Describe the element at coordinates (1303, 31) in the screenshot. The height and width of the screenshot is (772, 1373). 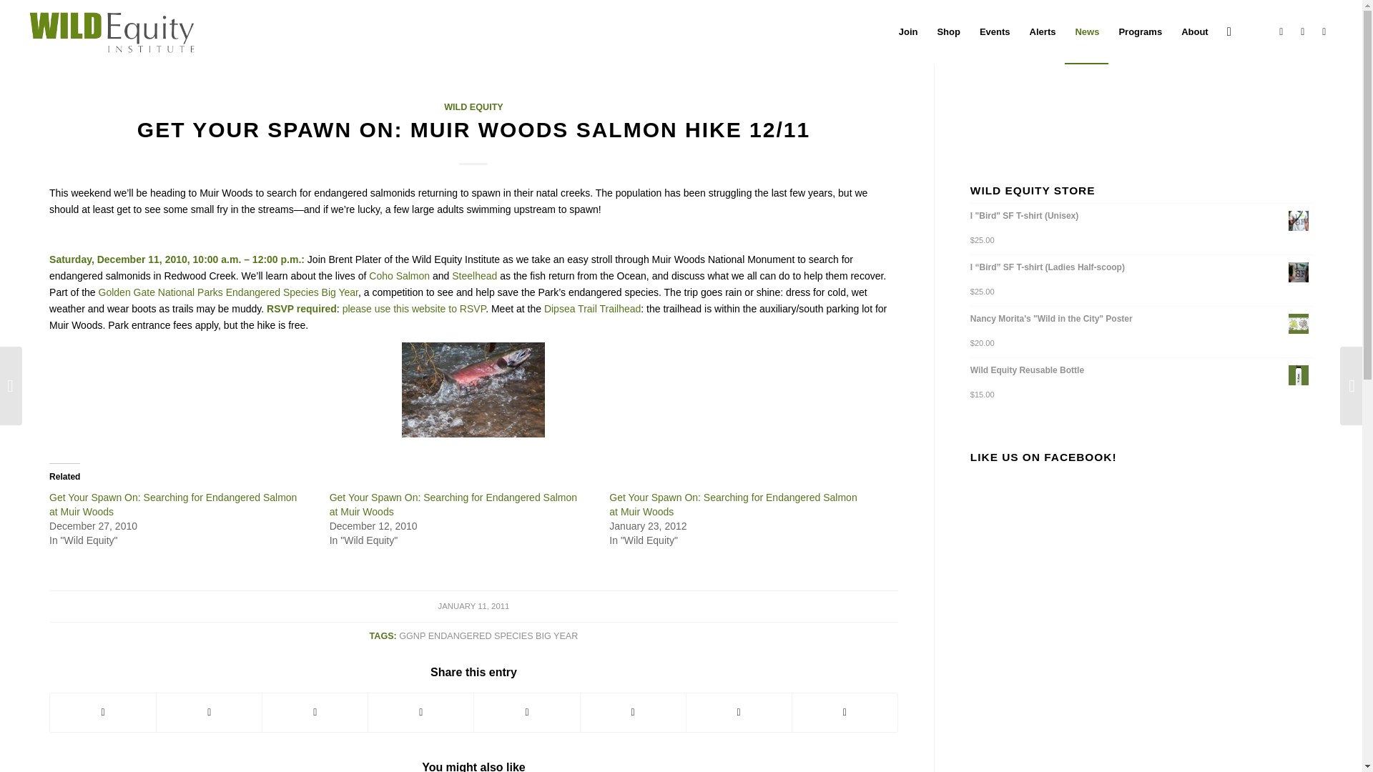
I see `X` at that location.